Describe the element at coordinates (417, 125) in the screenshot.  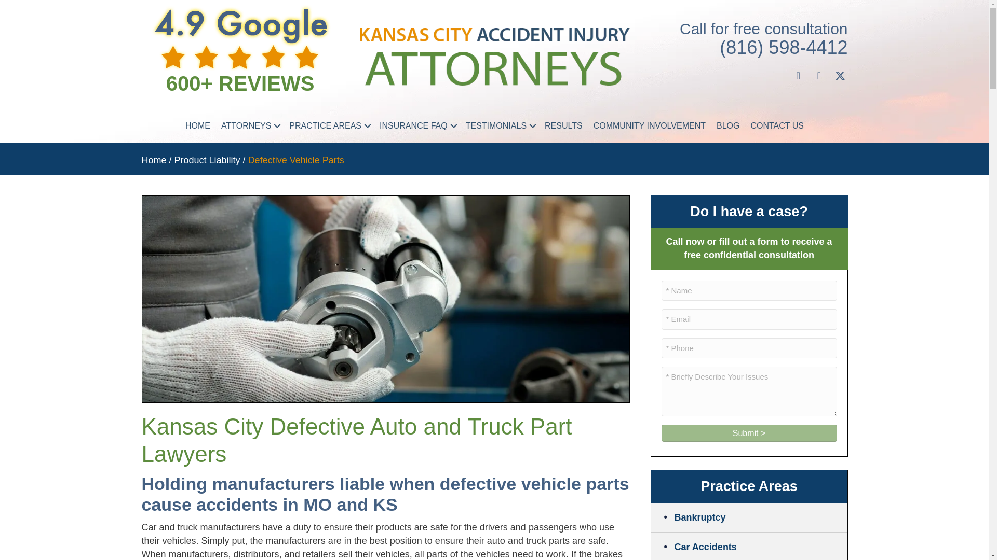
I see `INSURANCE FAQ` at that location.